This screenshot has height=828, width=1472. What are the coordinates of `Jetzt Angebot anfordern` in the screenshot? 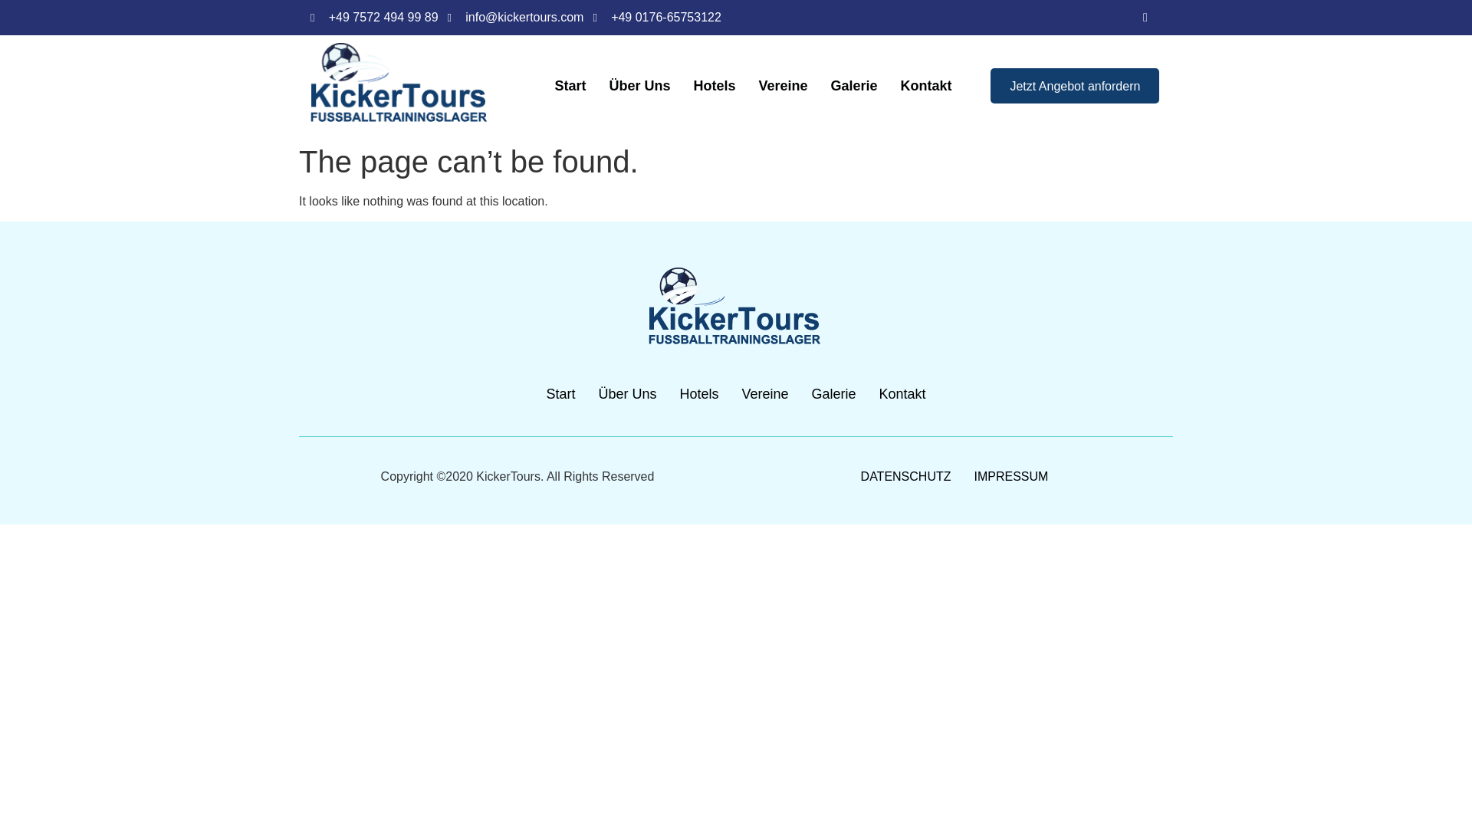 It's located at (1075, 86).